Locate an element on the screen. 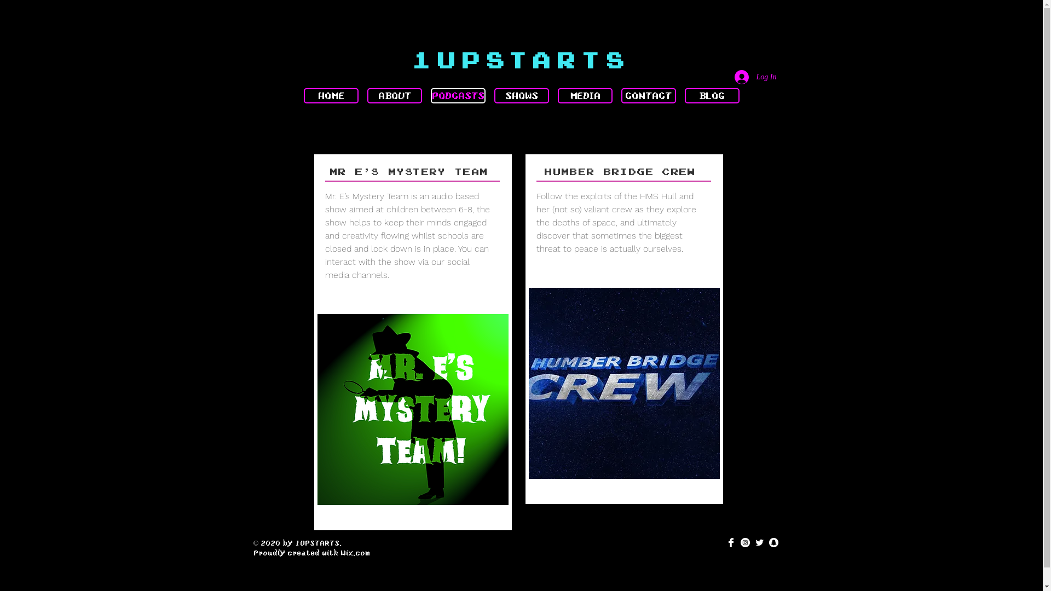 The width and height of the screenshot is (1051, 591). 1upstarts is located at coordinates (521, 60).